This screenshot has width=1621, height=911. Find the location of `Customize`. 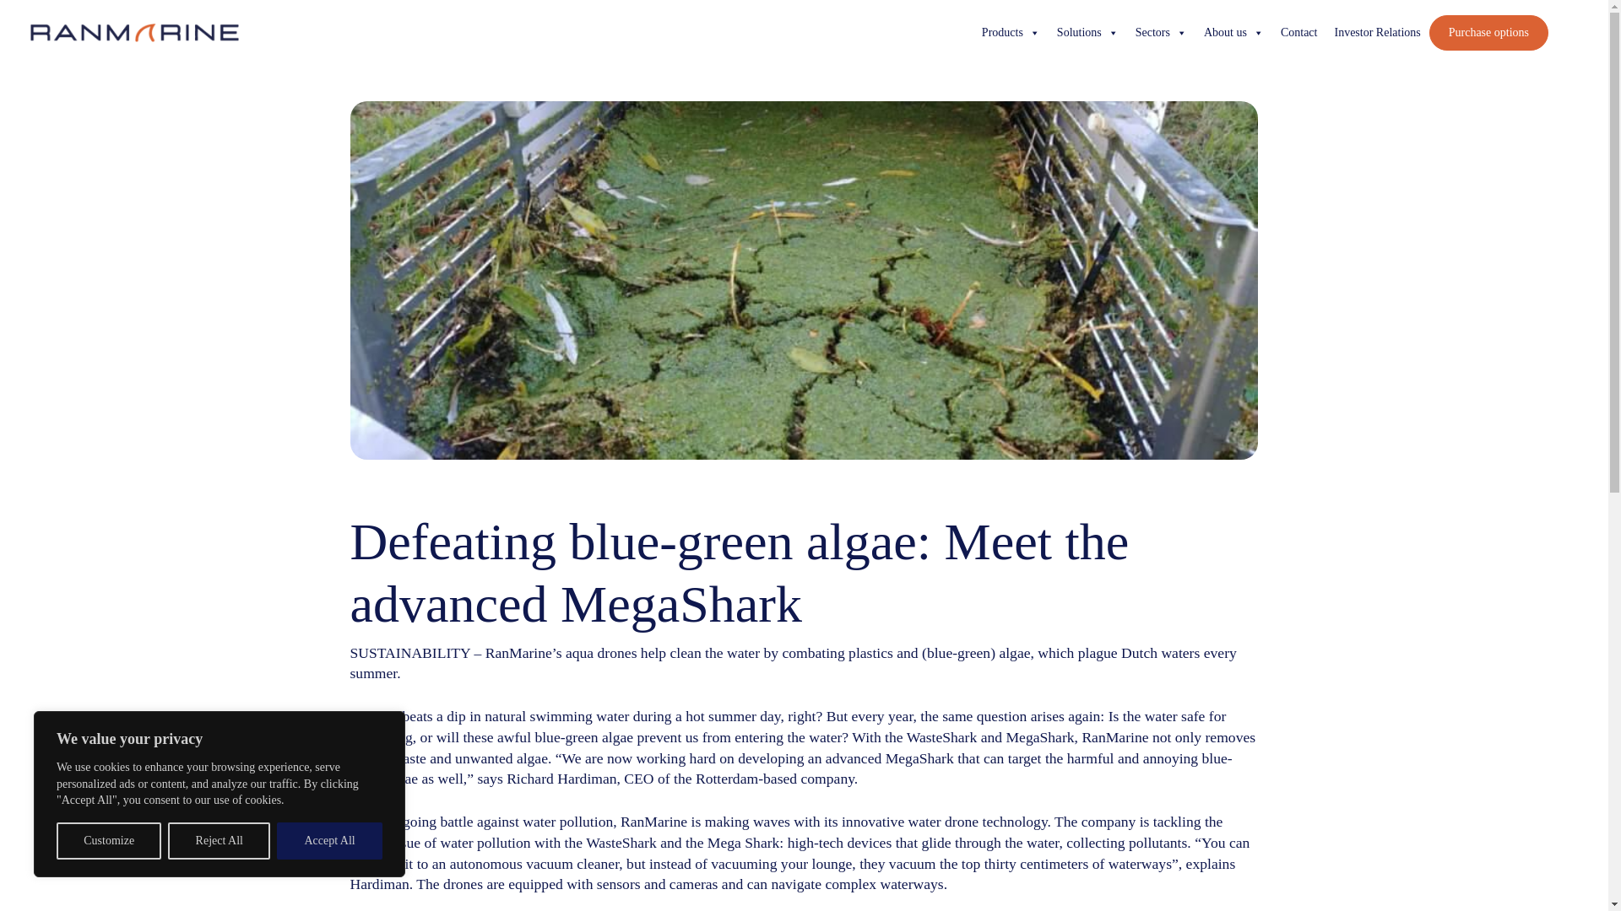

Customize is located at coordinates (108, 841).